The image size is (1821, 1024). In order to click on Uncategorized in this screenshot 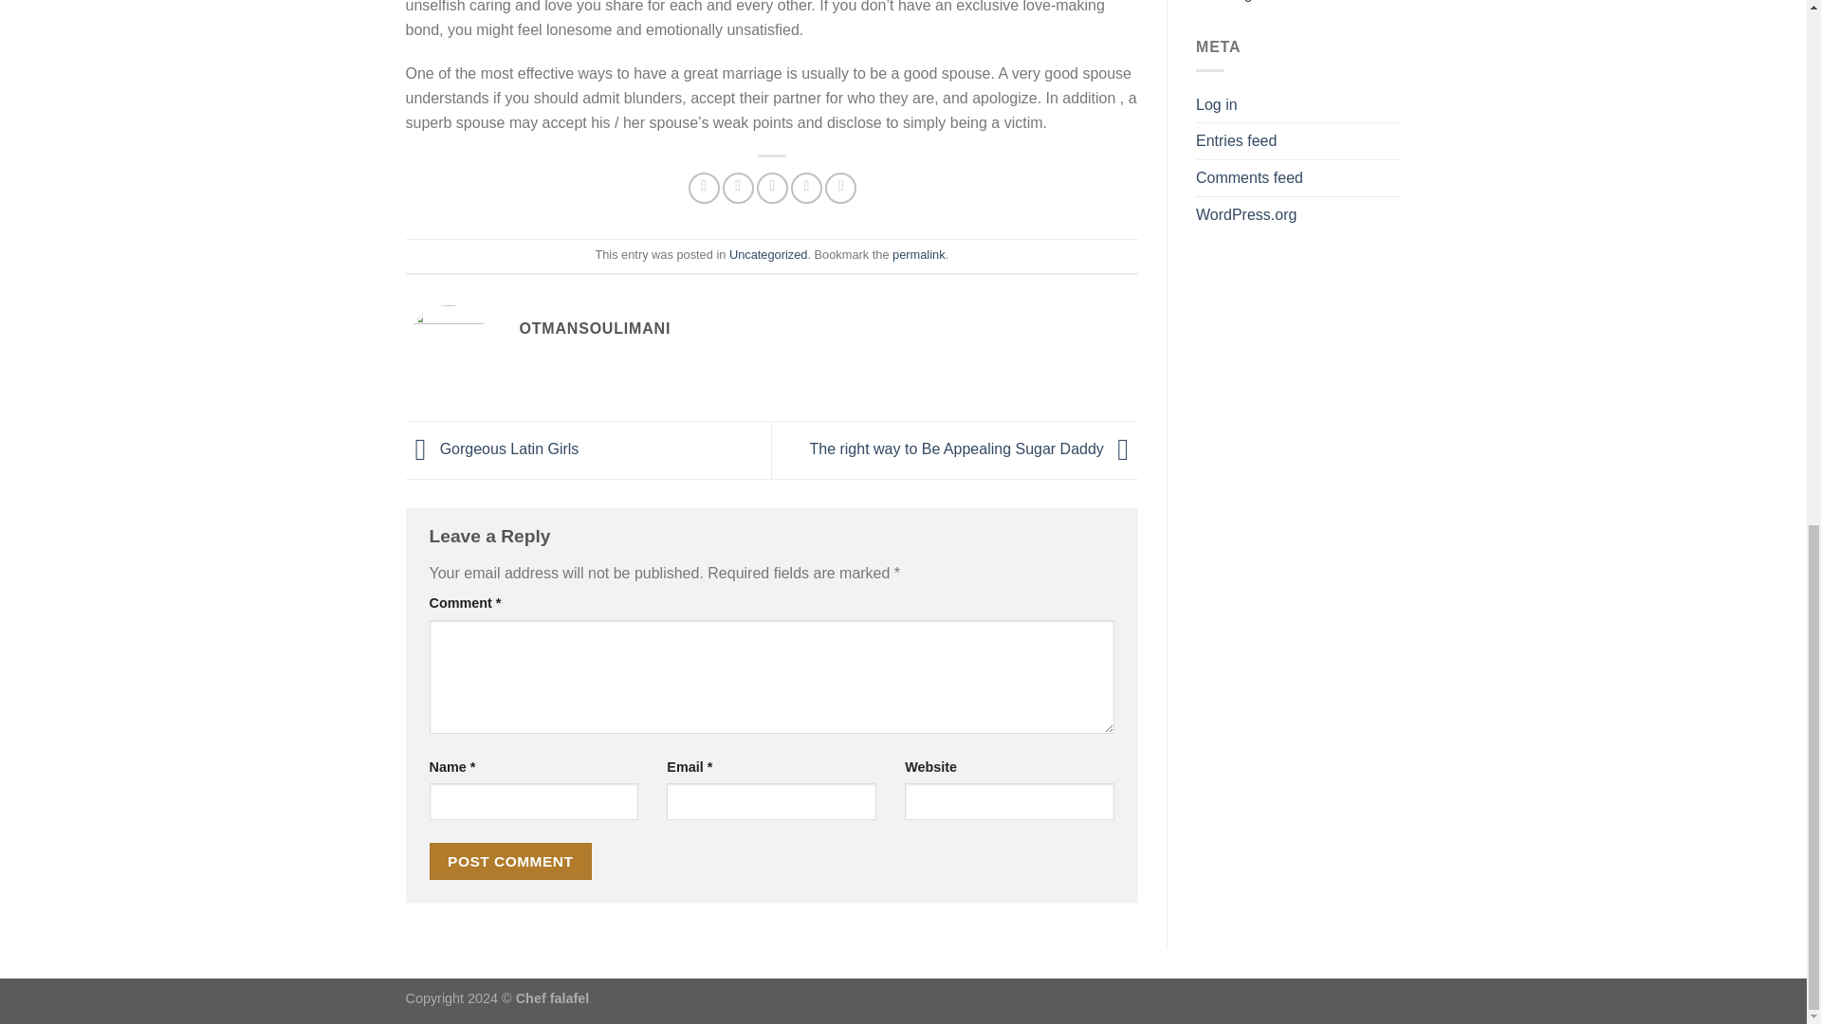, I will do `click(768, 254)`.